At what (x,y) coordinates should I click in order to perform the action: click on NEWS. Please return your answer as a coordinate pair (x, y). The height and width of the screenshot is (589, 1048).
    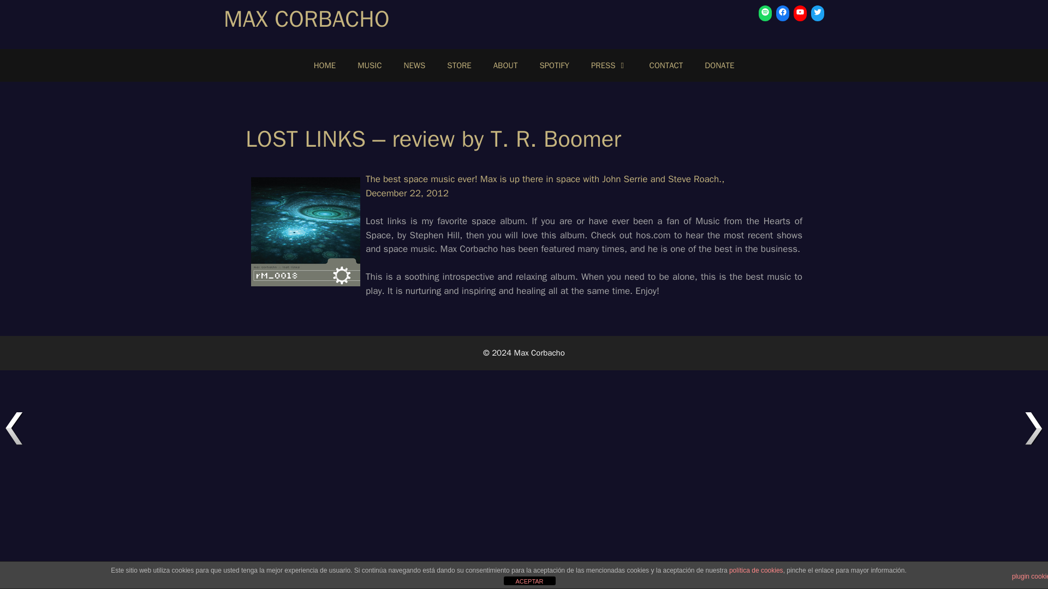
    Looking at the image, I should click on (415, 65).